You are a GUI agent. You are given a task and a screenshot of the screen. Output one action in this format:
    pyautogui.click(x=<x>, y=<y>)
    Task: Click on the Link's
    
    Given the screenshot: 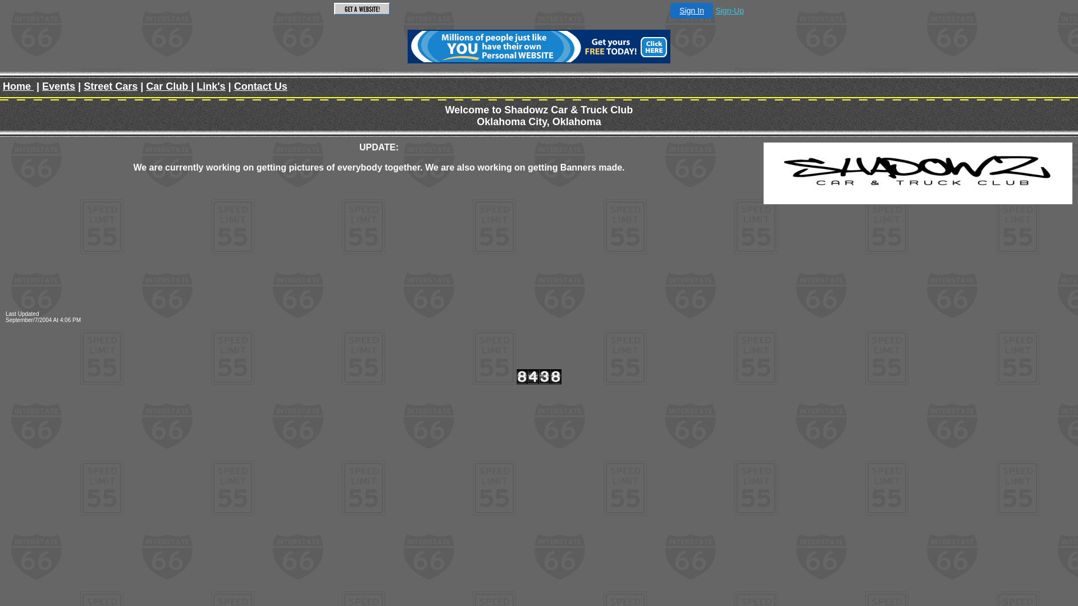 What is the action you would take?
    pyautogui.click(x=211, y=86)
    